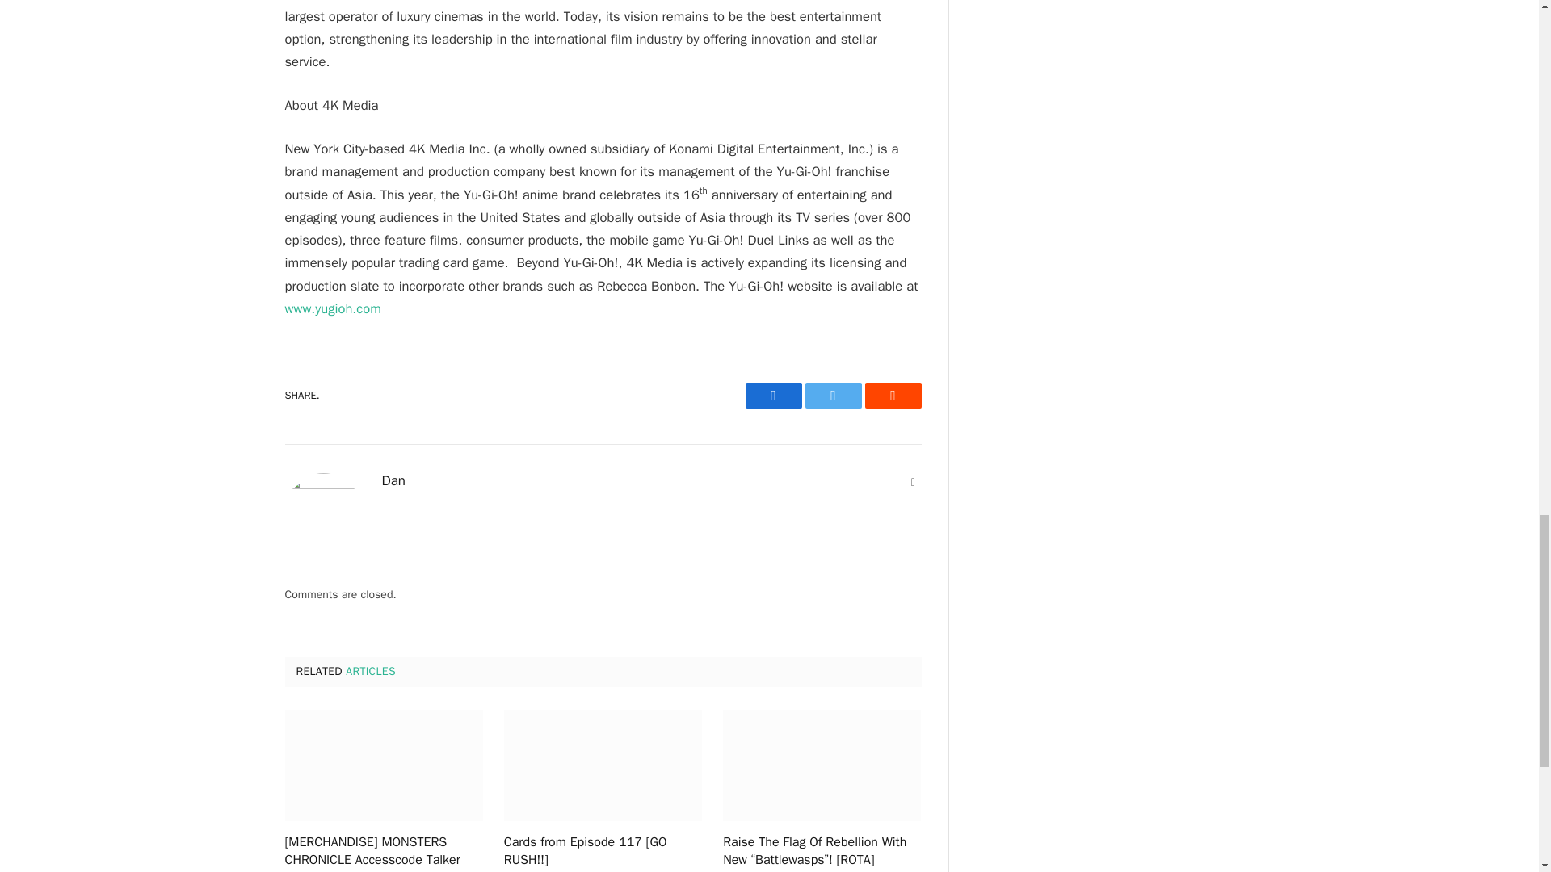 Image resolution: width=1551 pixels, height=872 pixels. I want to click on www.yugioh.com, so click(331, 308).